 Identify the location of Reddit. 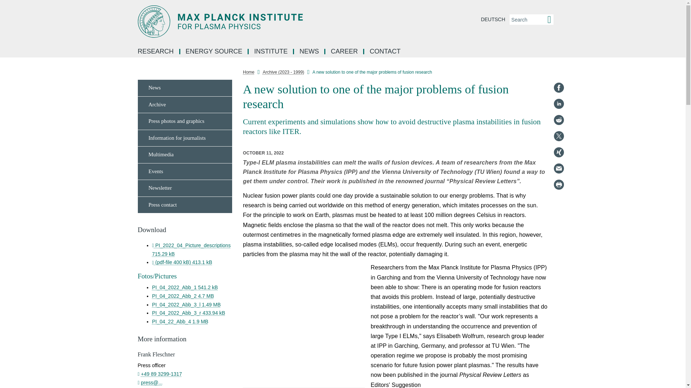
(559, 120).